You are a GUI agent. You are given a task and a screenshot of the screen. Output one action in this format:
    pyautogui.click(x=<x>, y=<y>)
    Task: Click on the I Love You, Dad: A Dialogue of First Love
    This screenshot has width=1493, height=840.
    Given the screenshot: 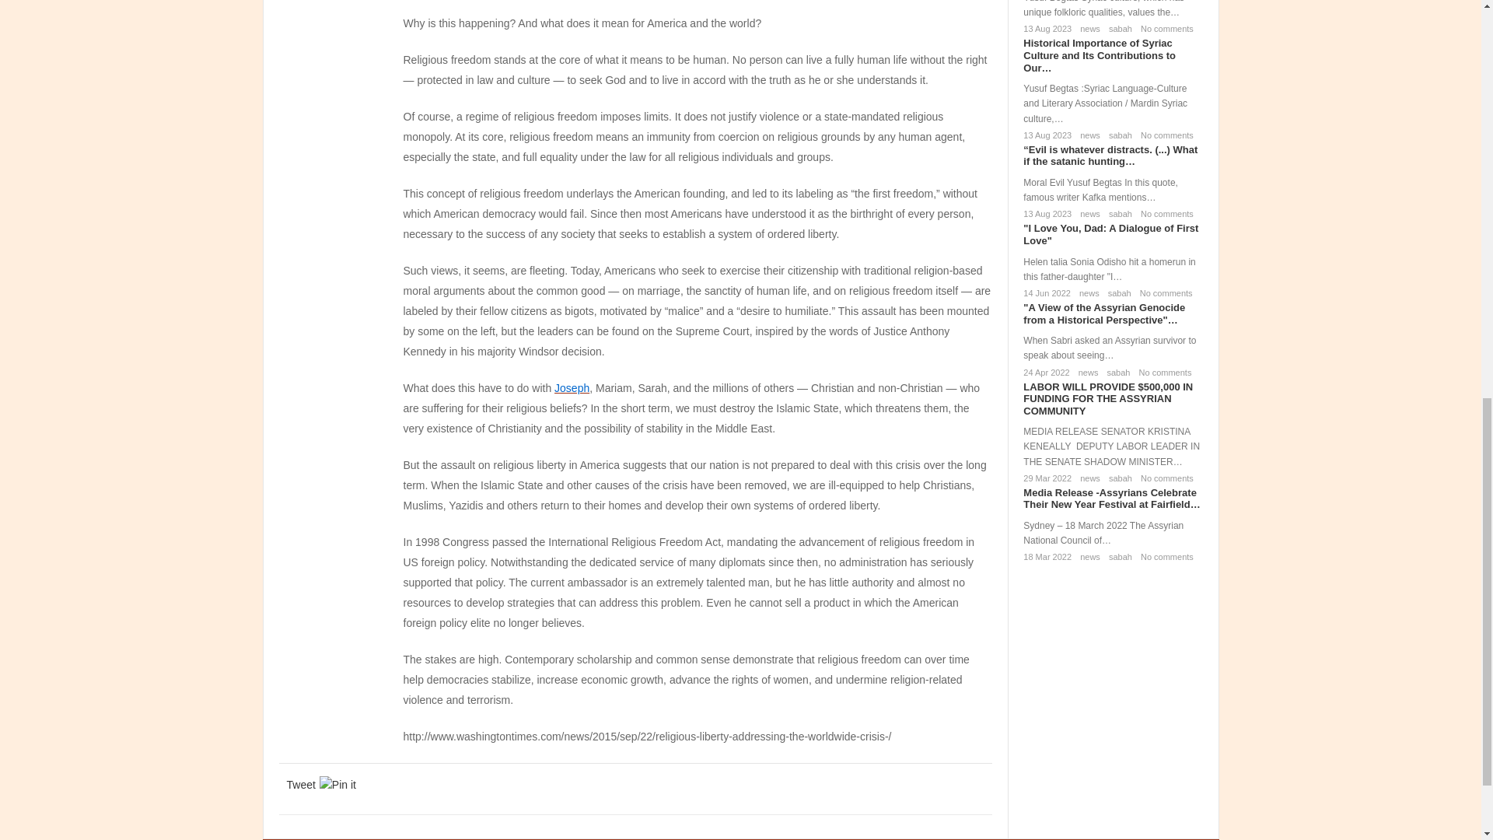 What is the action you would take?
    pyautogui.click(x=1110, y=235)
    